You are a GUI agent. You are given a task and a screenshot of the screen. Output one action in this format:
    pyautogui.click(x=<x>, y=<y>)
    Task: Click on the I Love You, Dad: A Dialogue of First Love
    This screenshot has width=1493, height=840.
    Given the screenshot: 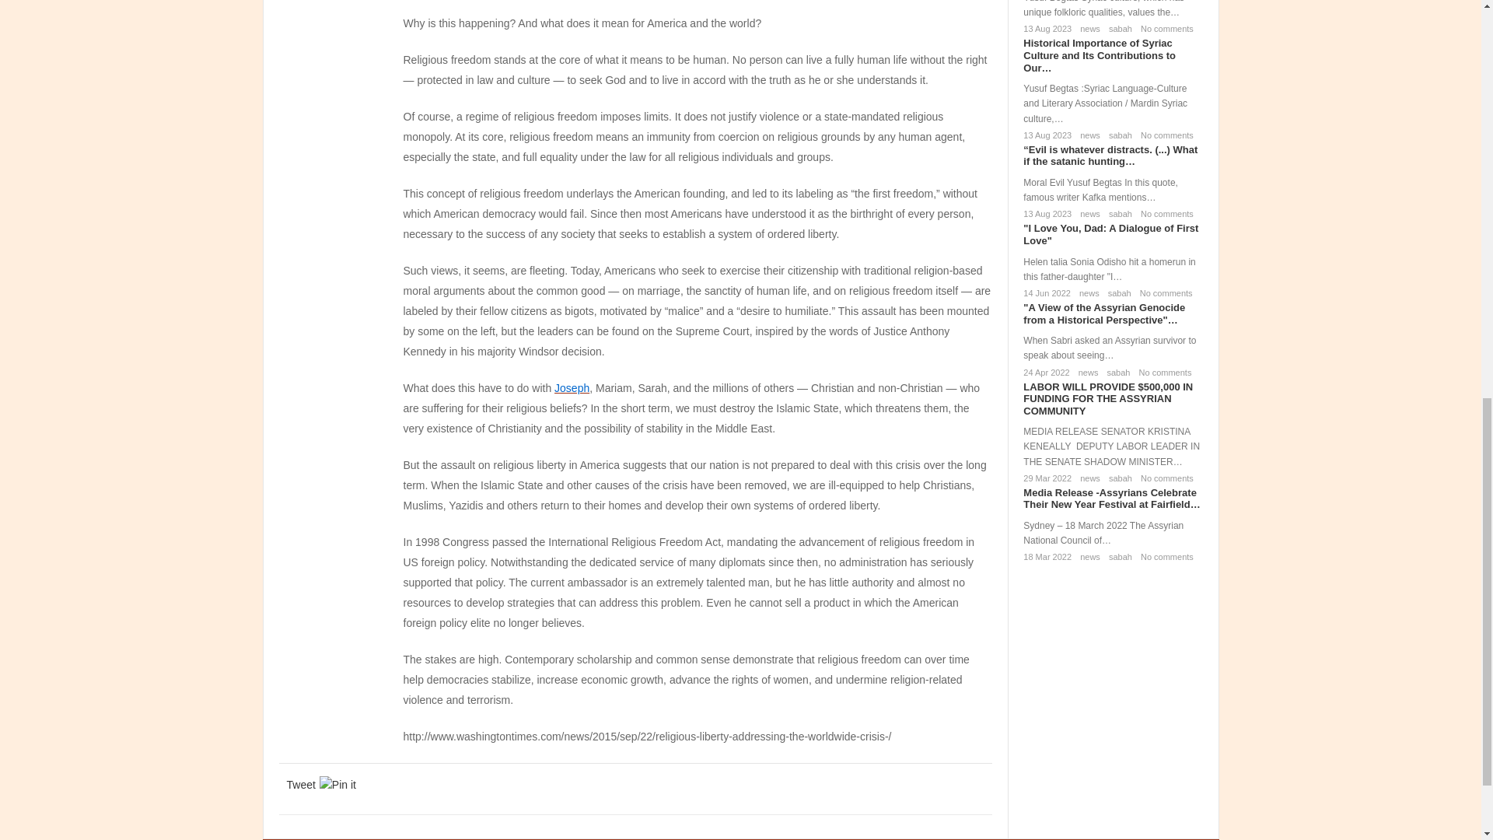 What is the action you would take?
    pyautogui.click(x=1110, y=235)
    